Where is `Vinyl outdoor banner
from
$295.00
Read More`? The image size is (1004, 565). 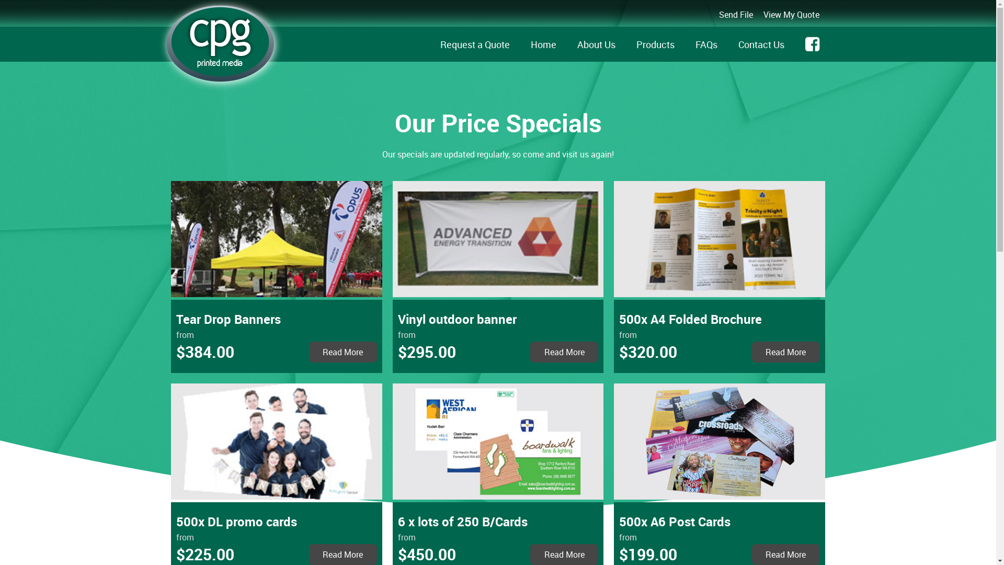
Vinyl outdoor banner
from
$295.00
Read More is located at coordinates (498, 340).